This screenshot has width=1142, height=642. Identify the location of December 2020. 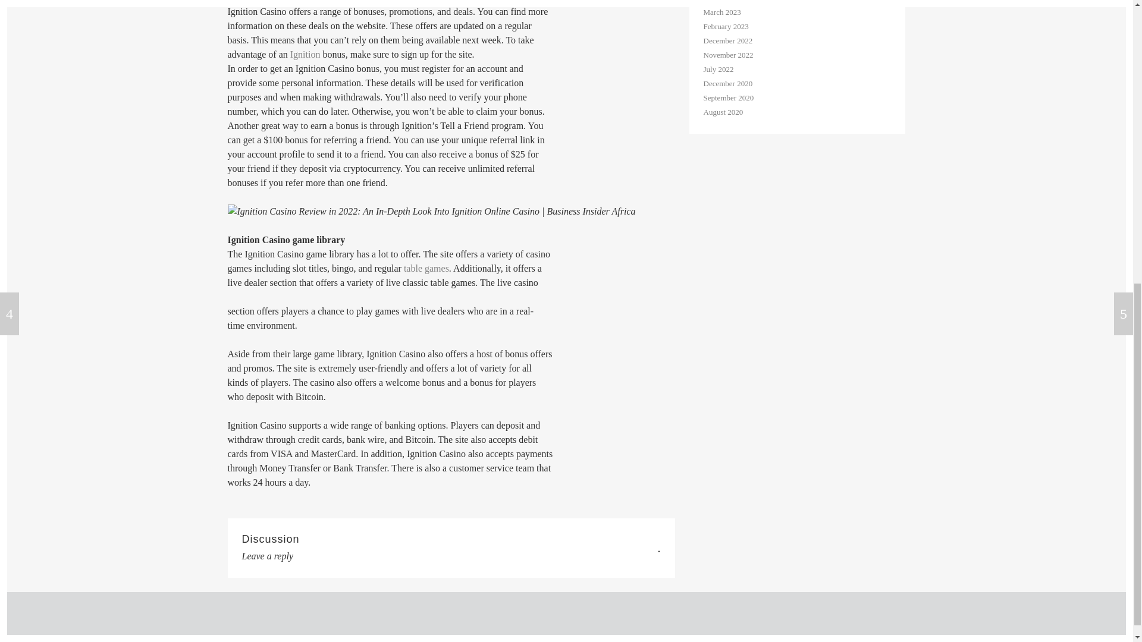
(728, 83).